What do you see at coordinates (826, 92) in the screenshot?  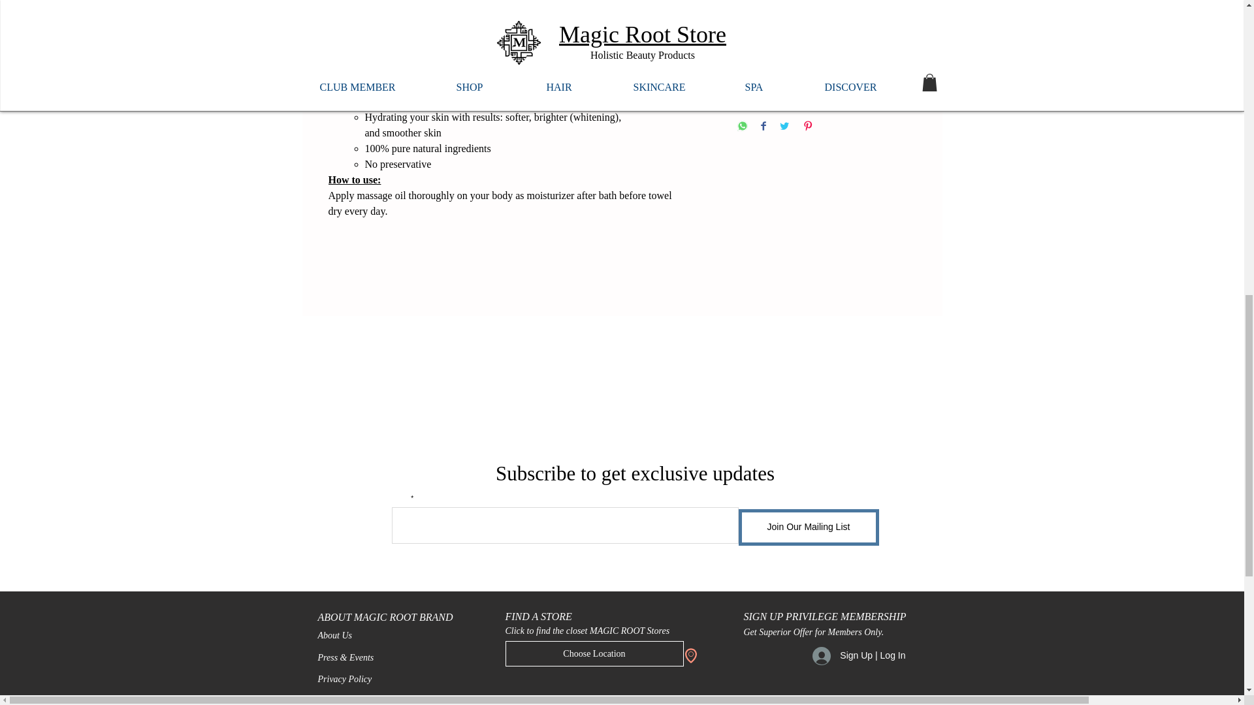 I see `BUY NOW` at bounding box center [826, 92].